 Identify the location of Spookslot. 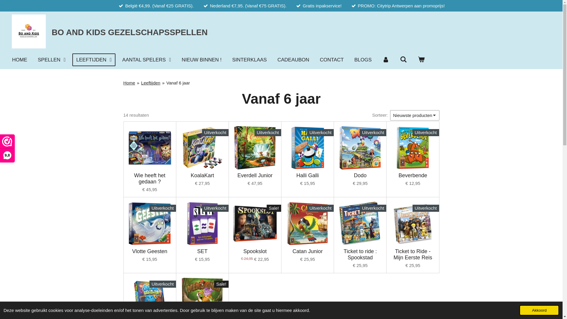
(255, 252).